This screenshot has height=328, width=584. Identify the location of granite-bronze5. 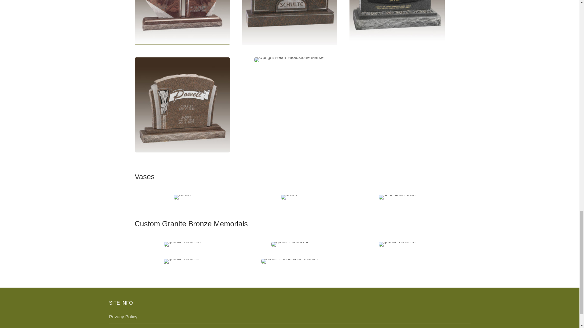
(182, 244).